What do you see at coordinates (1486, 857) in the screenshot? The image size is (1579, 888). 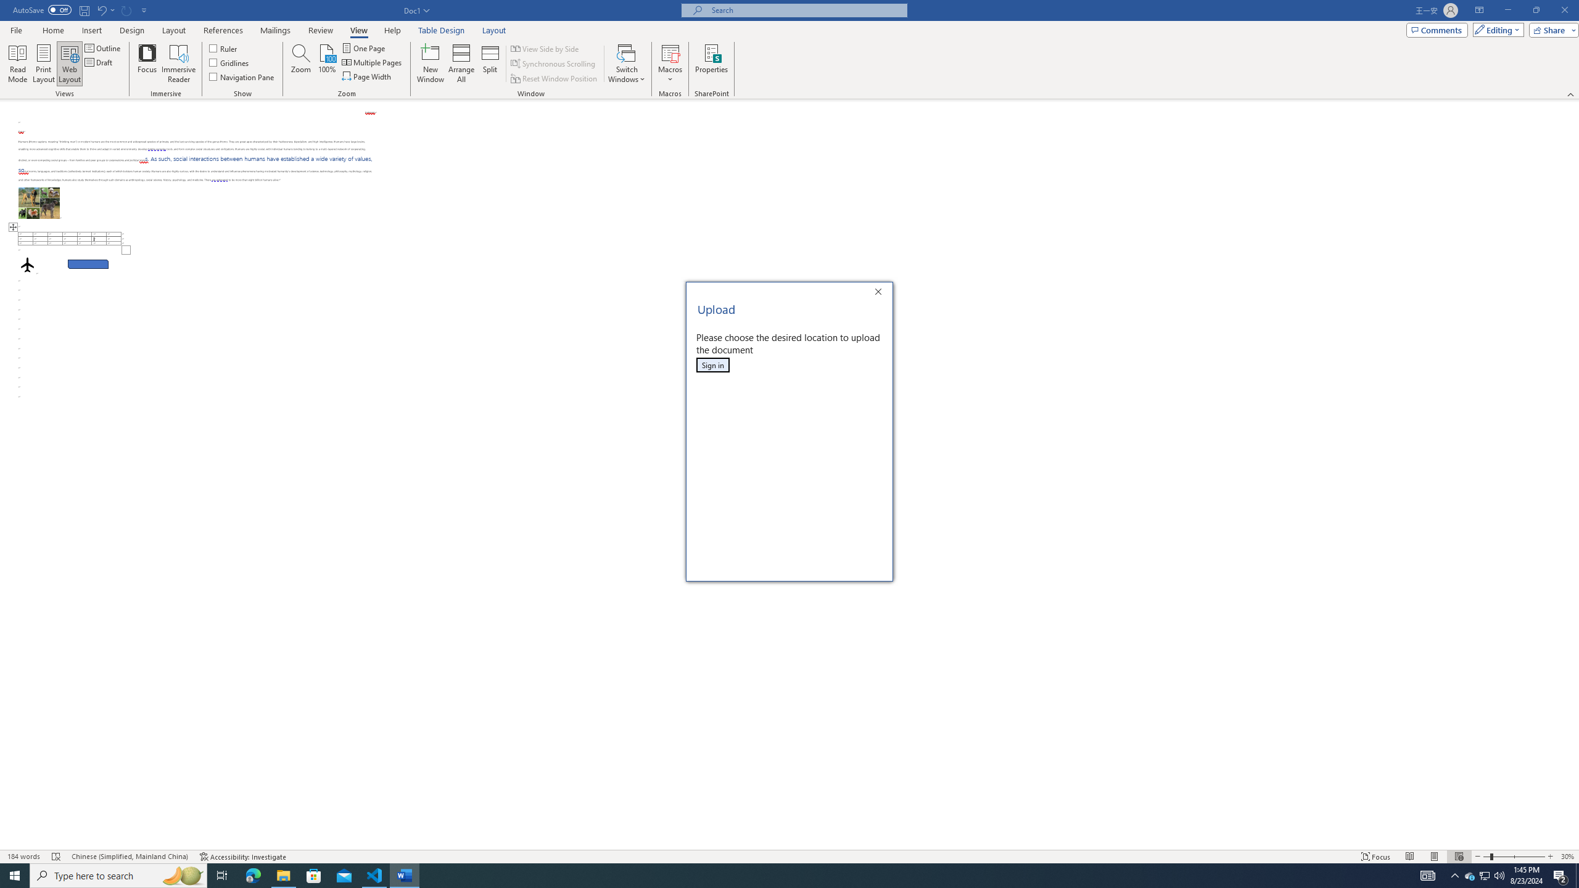 I see `Zoom Out` at bounding box center [1486, 857].